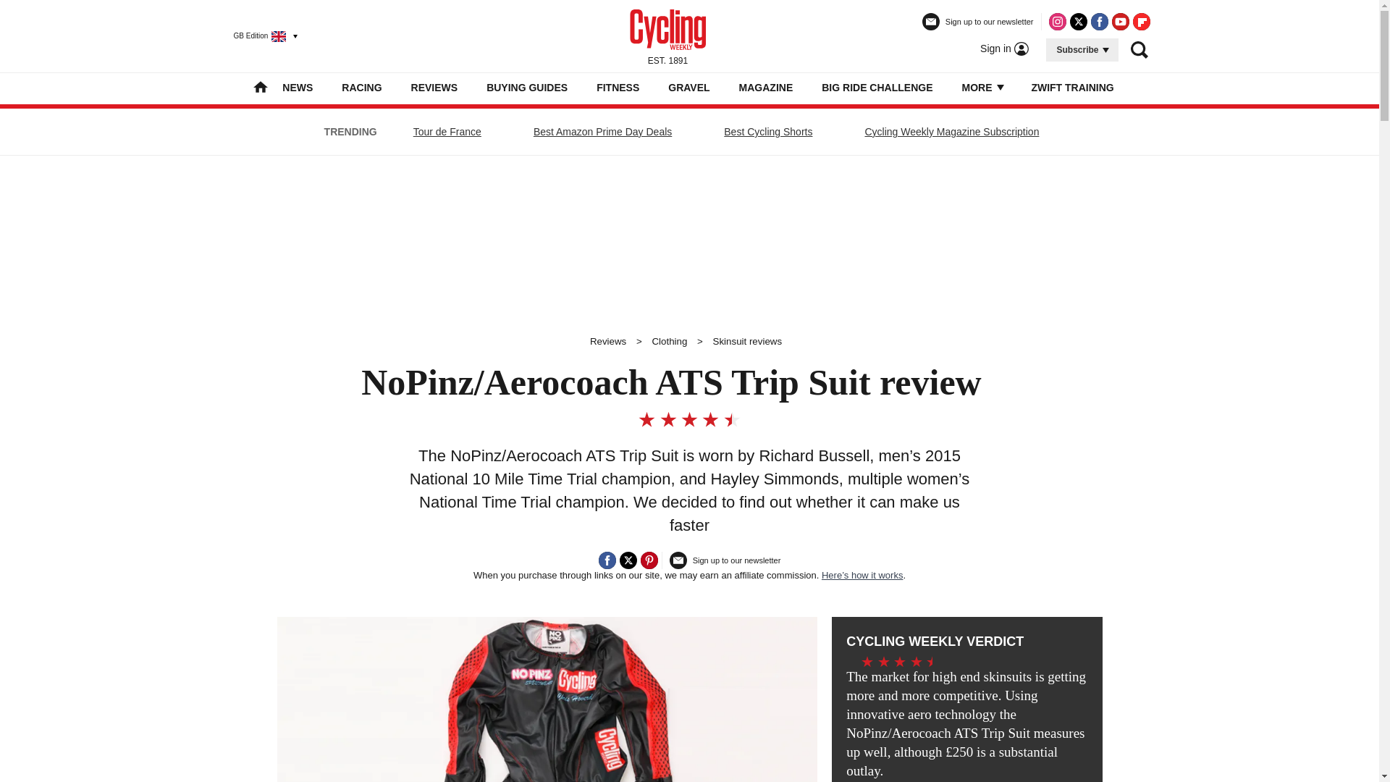 The image size is (1390, 782). Describe the element at coordinates (978, 28) in the screenshot. I see `Sign up to our newsletter` at that location.